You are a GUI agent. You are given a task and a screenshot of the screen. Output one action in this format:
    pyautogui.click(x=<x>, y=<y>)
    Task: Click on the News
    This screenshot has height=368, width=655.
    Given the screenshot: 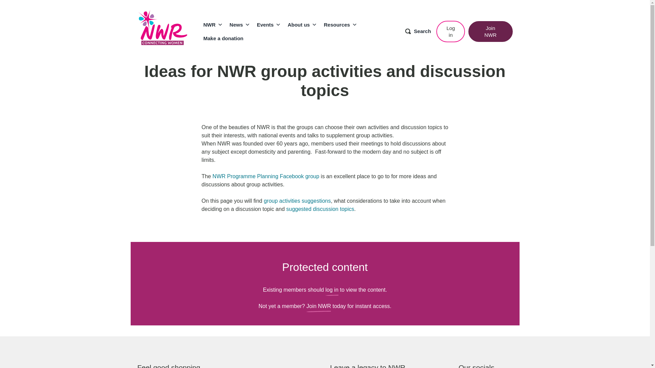 What is the action you would take?
    pyautogui.click(x=239, y=24)
    